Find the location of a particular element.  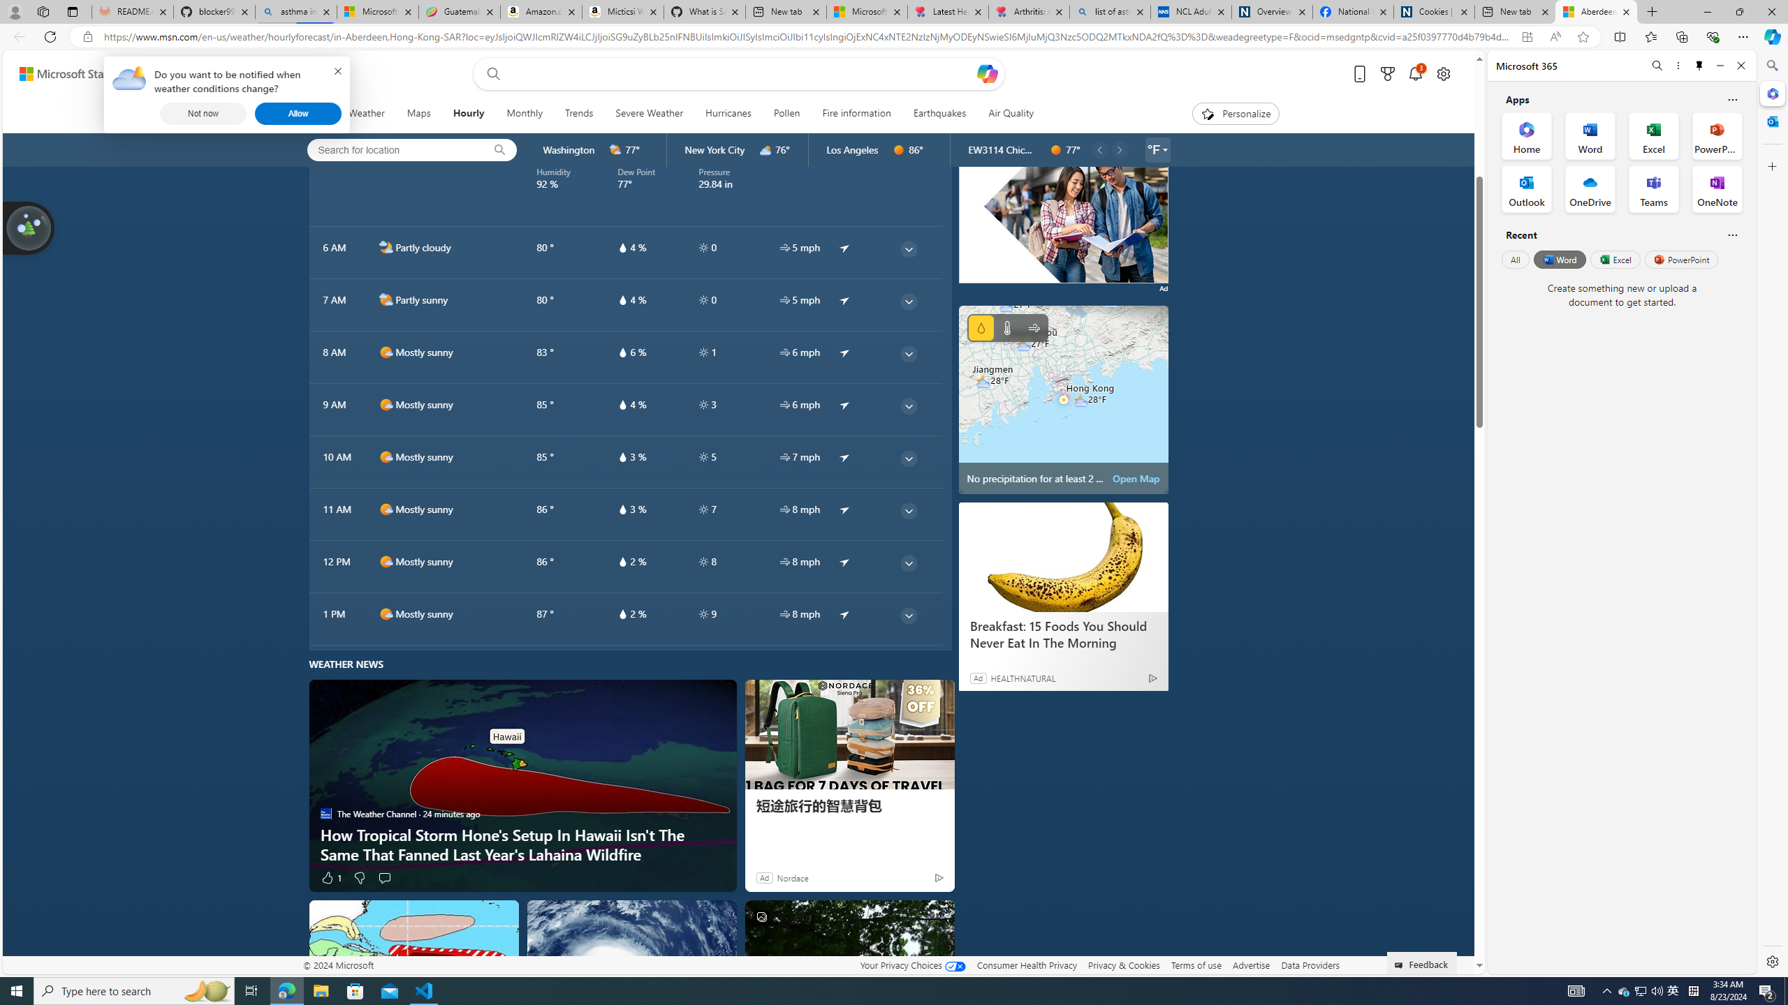

App available. Install Microsoft Start Weather is located at coordinates (1527, 37).